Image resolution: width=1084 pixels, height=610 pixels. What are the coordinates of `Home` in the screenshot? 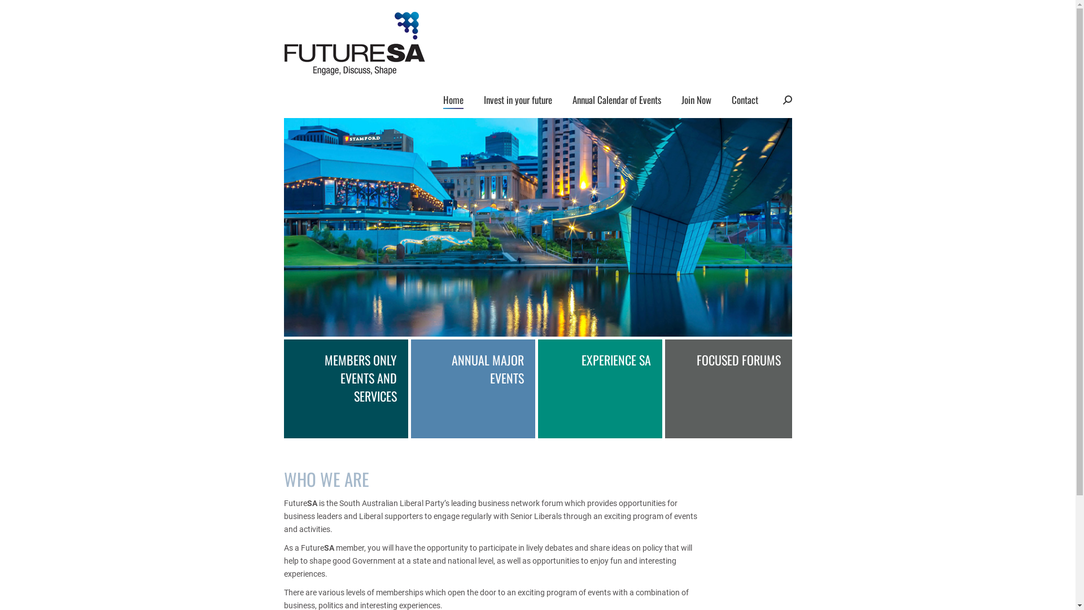 It's located at (453, 99).